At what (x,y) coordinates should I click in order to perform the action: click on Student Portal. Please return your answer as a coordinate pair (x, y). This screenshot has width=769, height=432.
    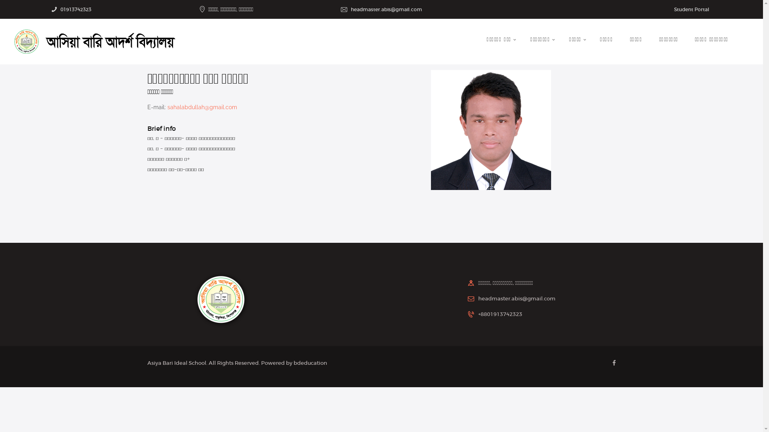
    Looking at the image, I should click on (691, 10).